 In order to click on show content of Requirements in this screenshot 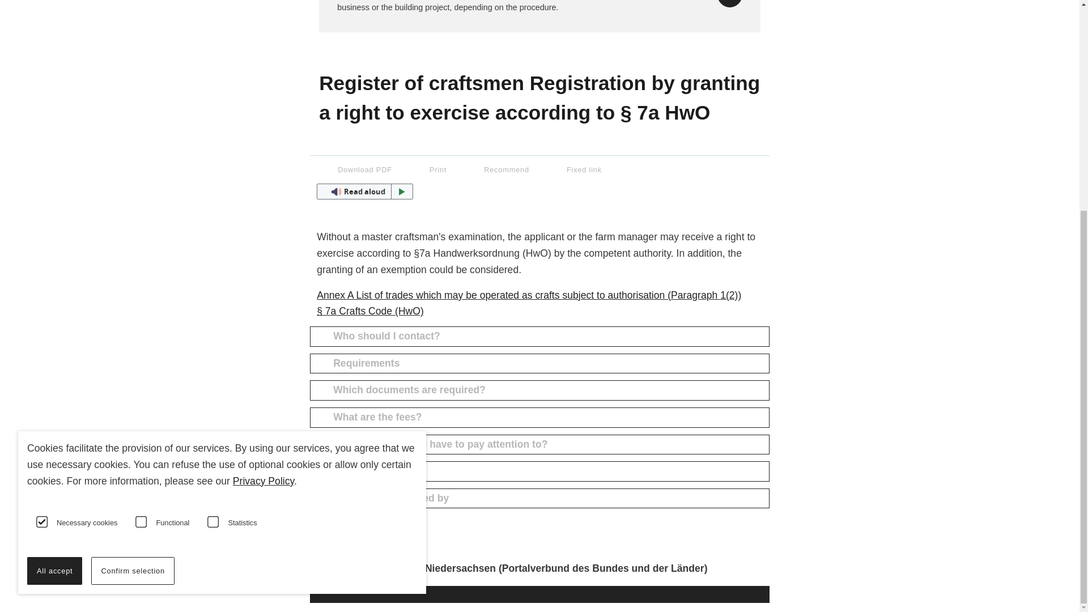, I will do `click(539, 364)`.